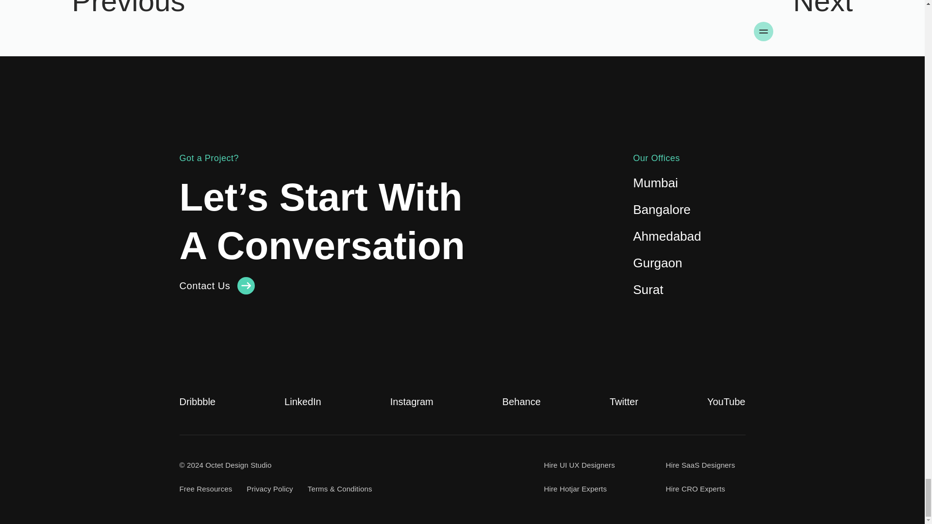 The width and height of the screenshot is (932, 524). What do you see at coordinates (648, 290) in the screenshot?
I see `Surat` at bounding box center [648, 290].